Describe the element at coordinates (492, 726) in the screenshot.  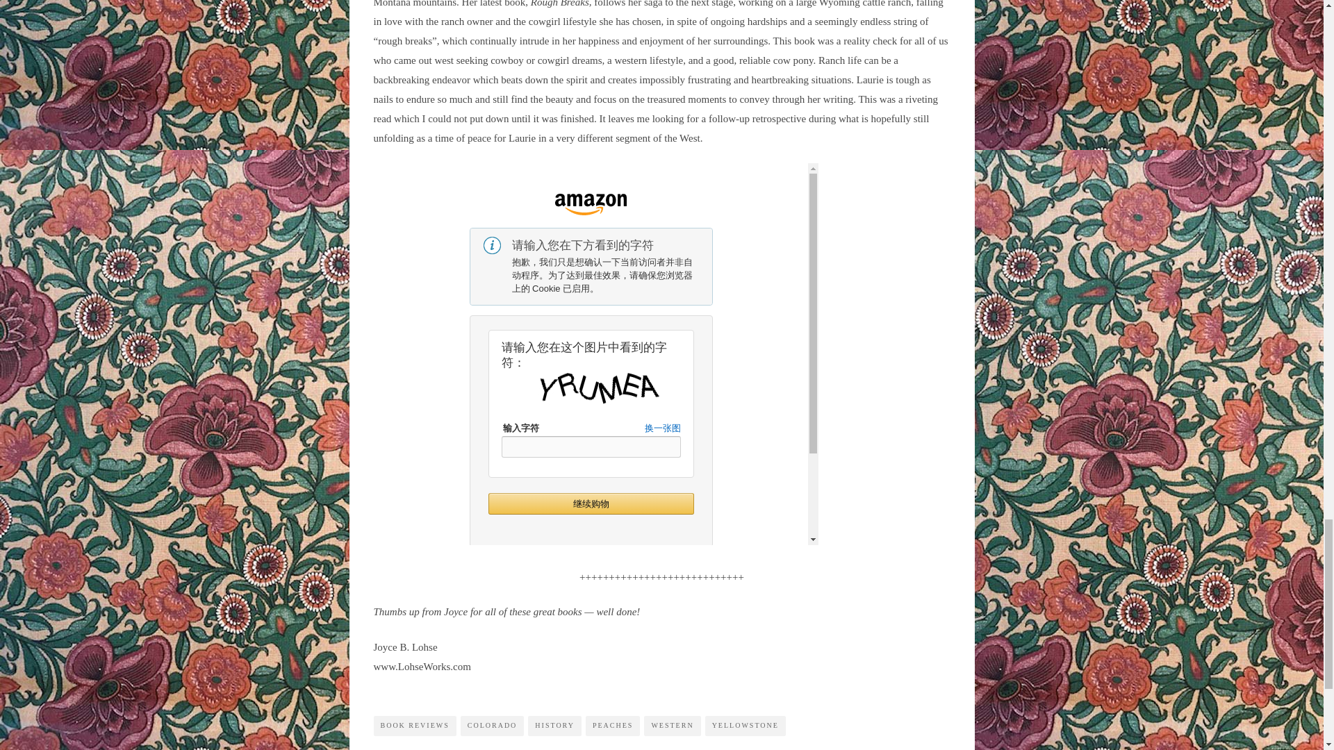
I see `COLORADO` at that location.